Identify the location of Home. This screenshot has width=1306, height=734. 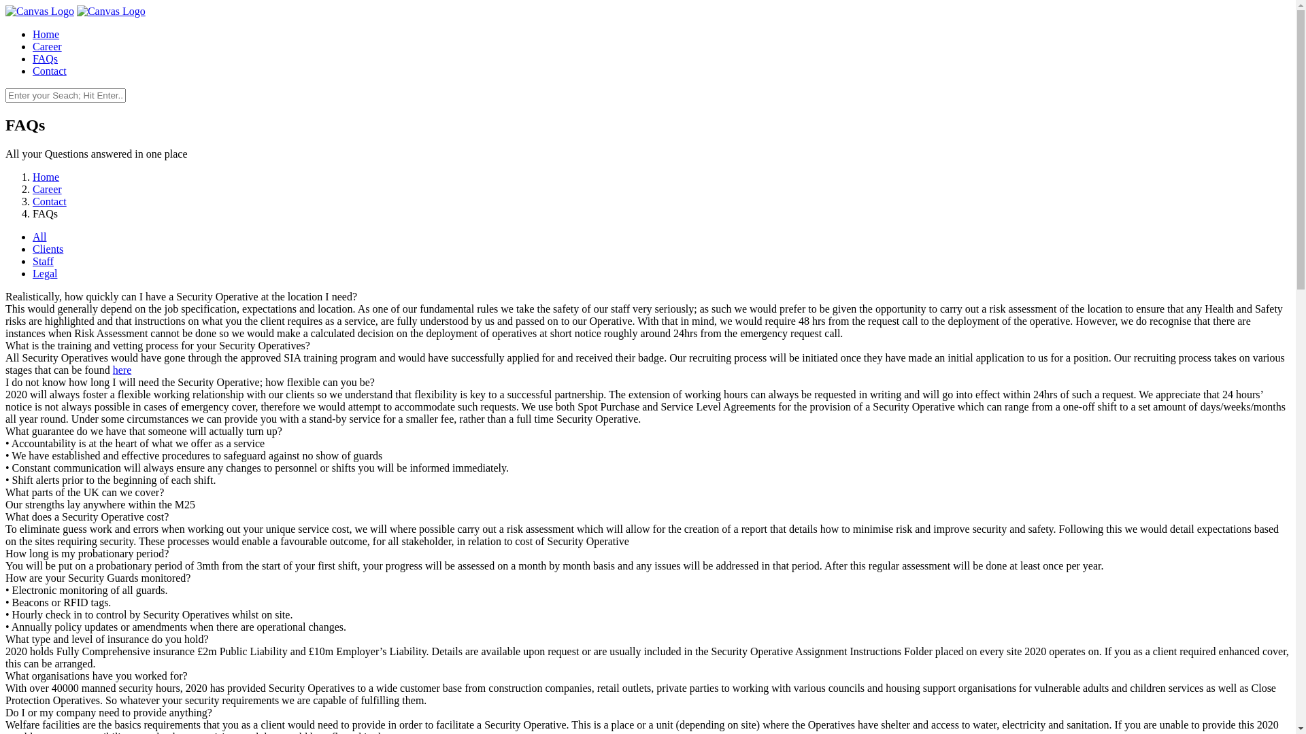
(661, 35).